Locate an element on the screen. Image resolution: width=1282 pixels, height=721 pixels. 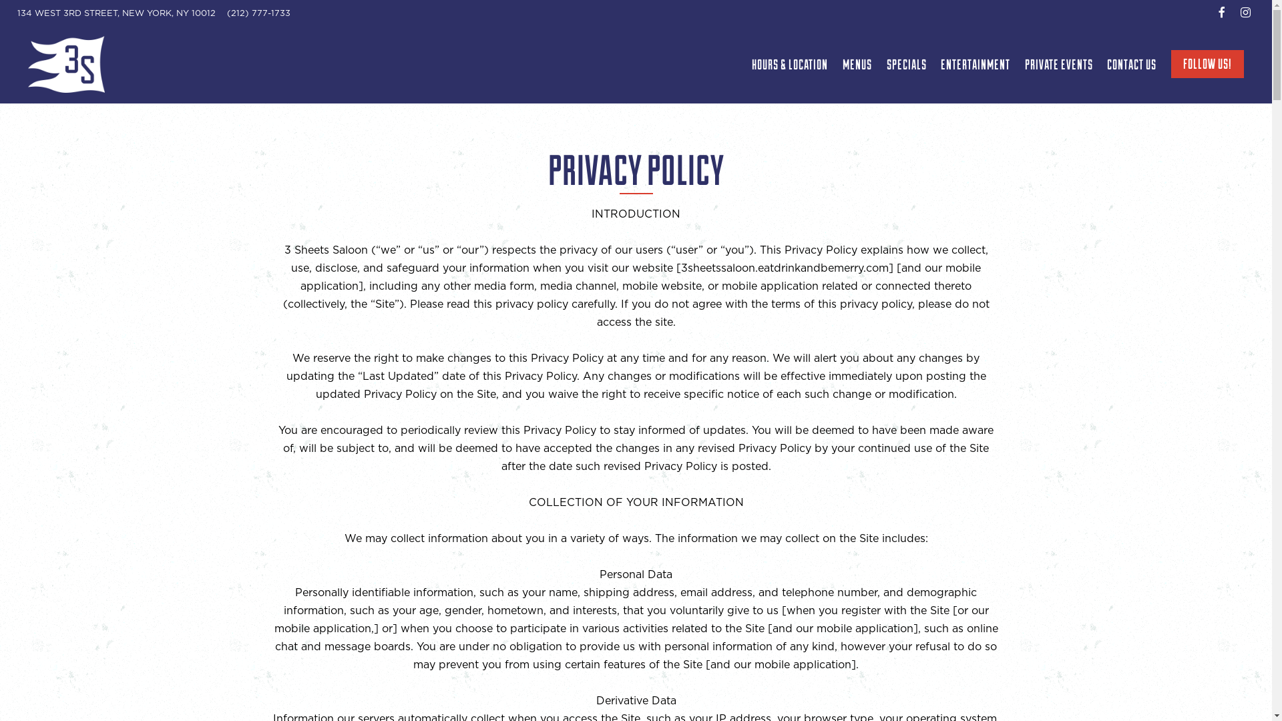
ENTERTAINMENT is located at coordinates (976, 64).